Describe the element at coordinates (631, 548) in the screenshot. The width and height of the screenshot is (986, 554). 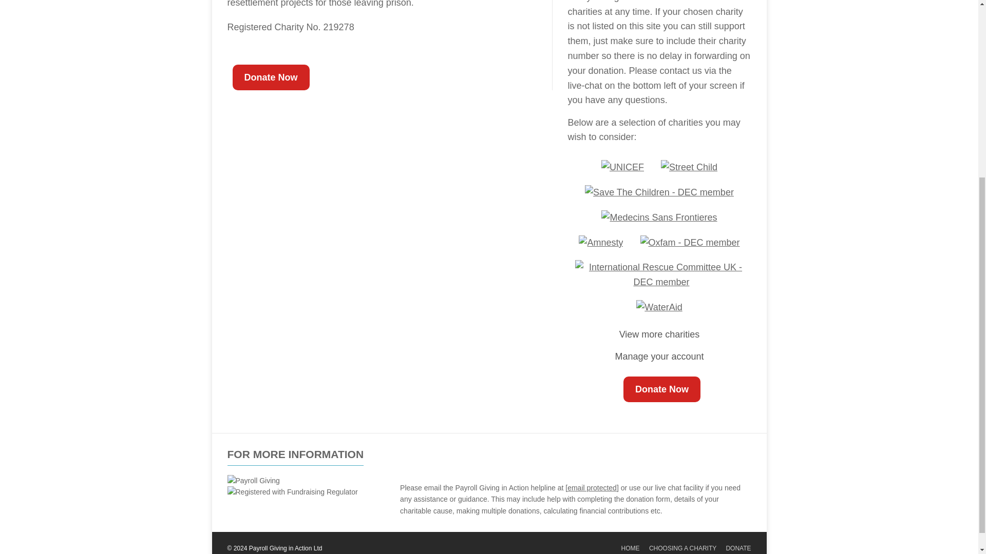
I see `HOME` at that location.